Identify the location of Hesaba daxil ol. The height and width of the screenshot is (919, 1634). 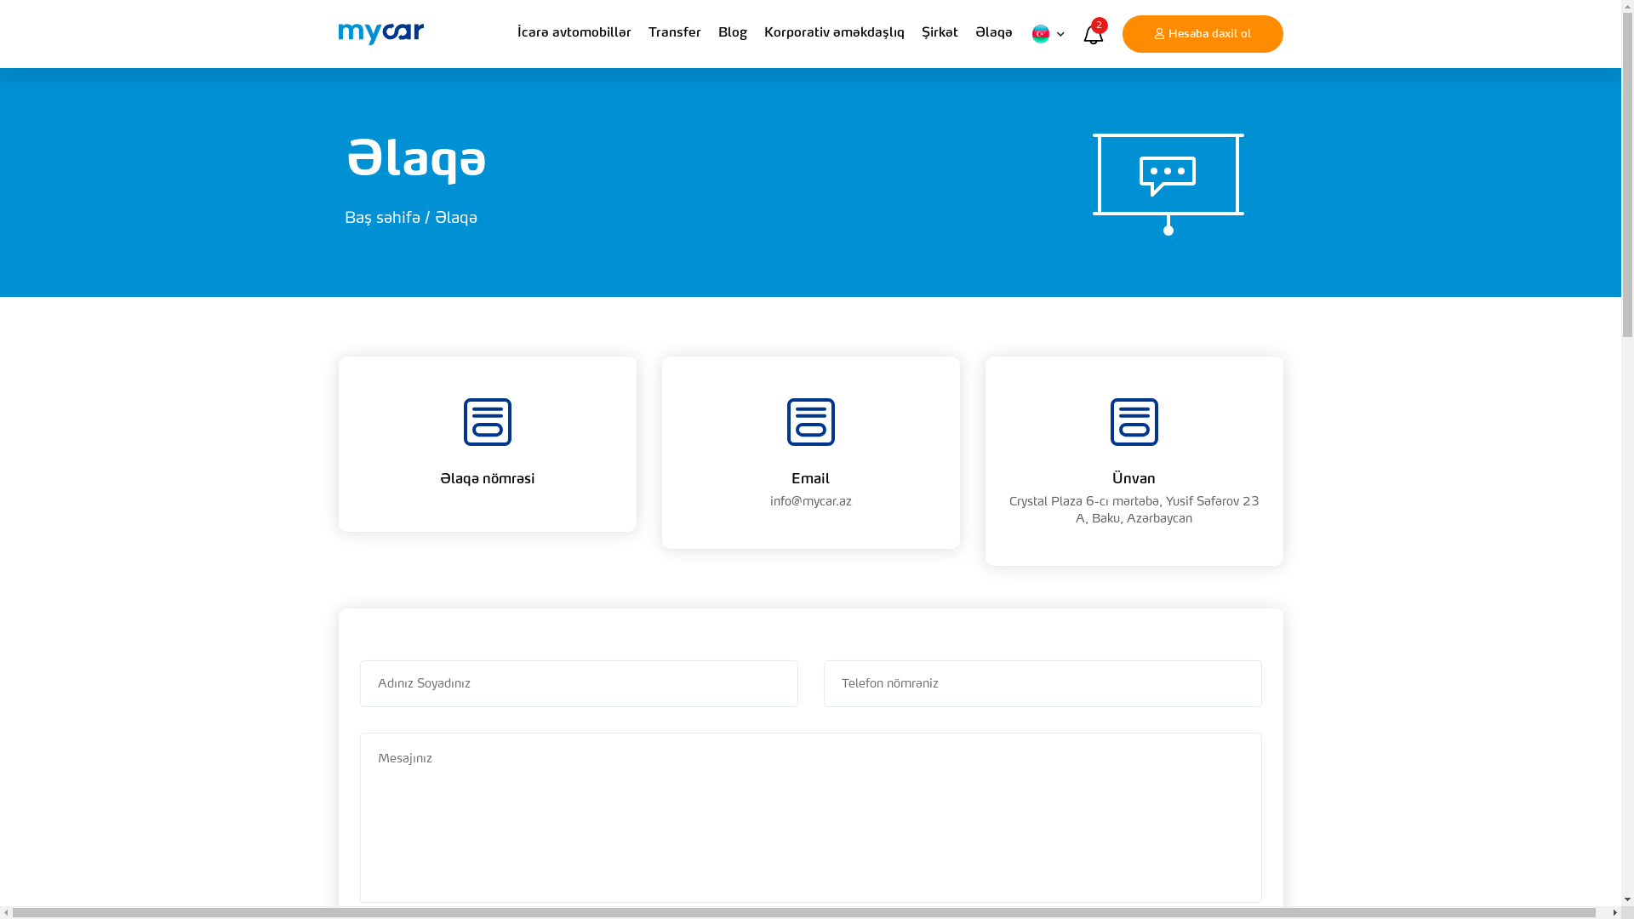
(1202, 34).